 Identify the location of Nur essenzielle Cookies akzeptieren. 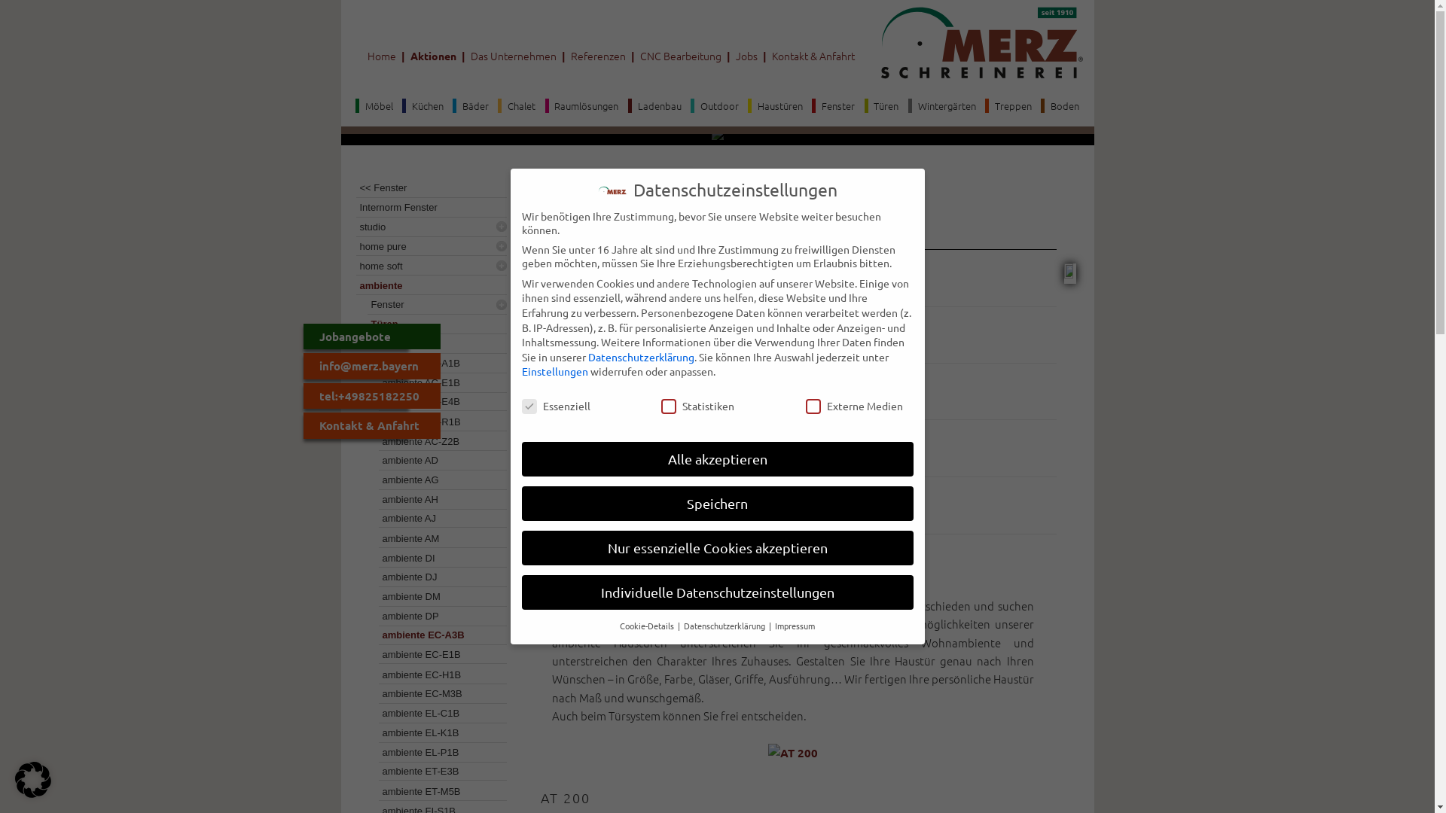
(717, 548).